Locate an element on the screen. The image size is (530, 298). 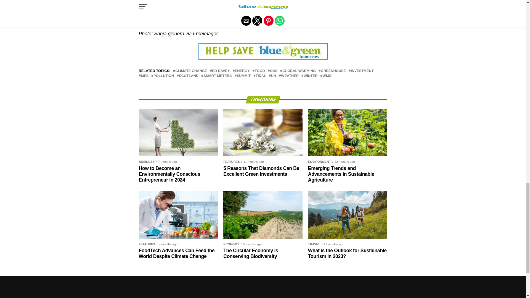
Fight deforestation, fight climate change is located at coordinates (182, 20).